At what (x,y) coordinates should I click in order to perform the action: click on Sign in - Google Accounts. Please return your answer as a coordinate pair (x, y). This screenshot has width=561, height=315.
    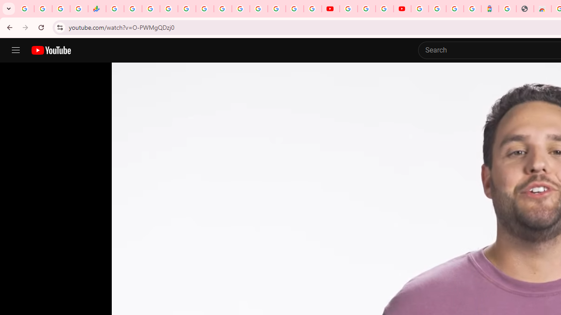
    Looking at the image, I should click on (295, 9).